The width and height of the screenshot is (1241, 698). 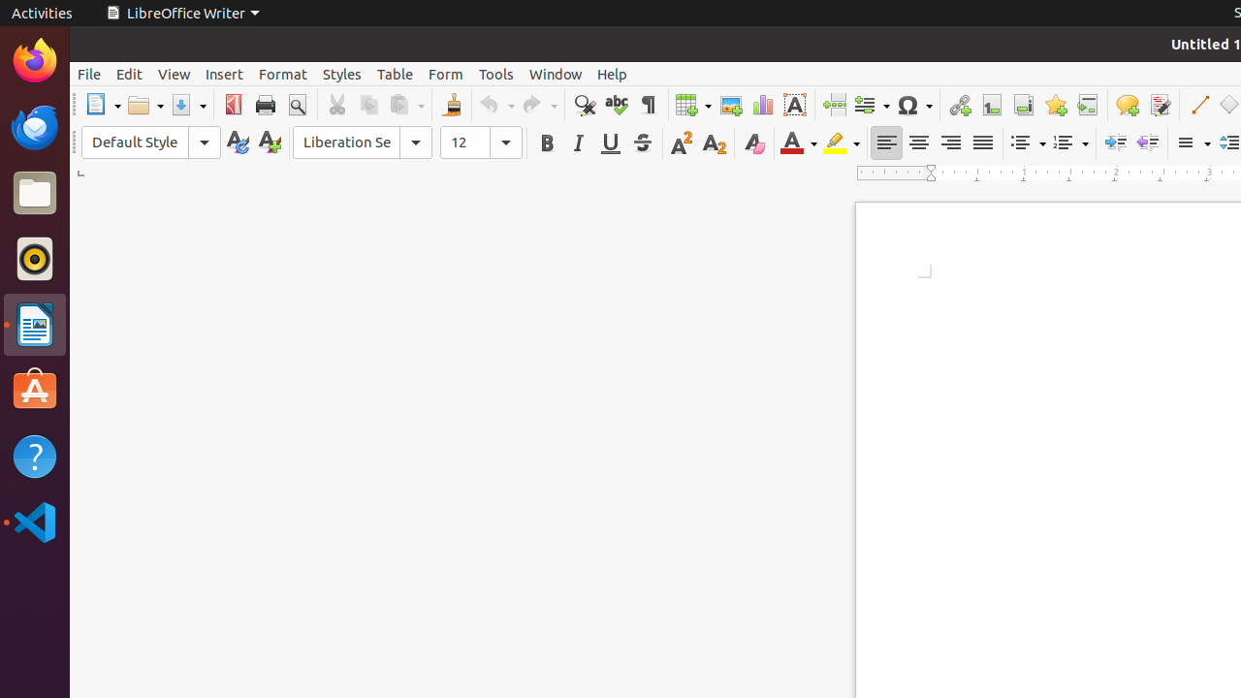 I want to click on Footnote, so click(x=991, y=105).